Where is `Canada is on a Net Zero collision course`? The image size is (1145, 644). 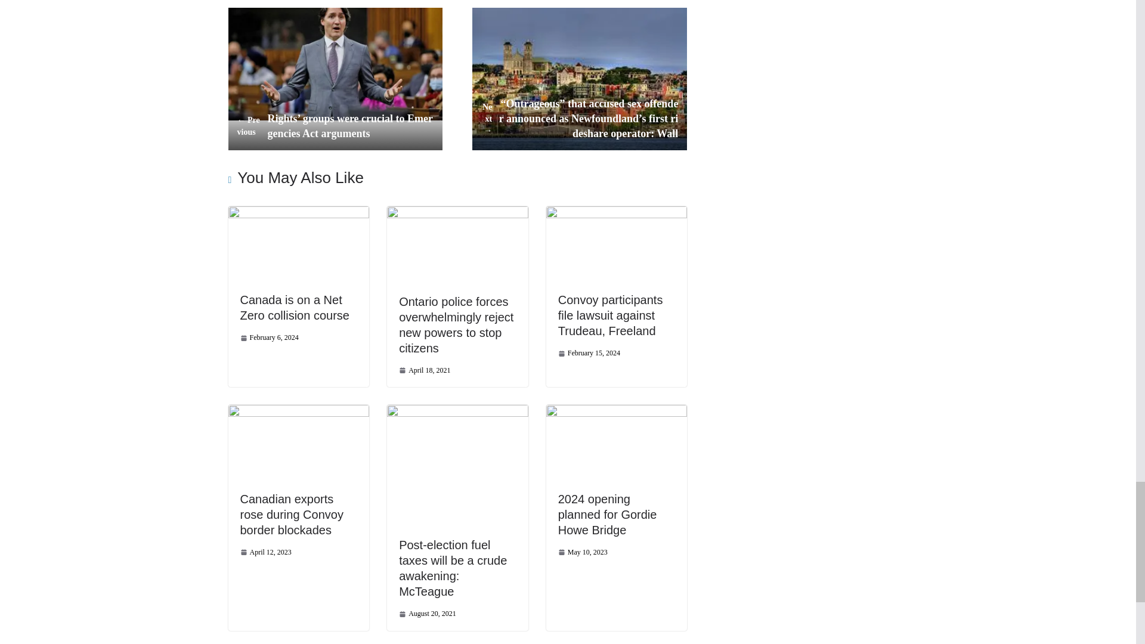
Canada is on a Net Zero collision course is located at coordinates (294, 308).